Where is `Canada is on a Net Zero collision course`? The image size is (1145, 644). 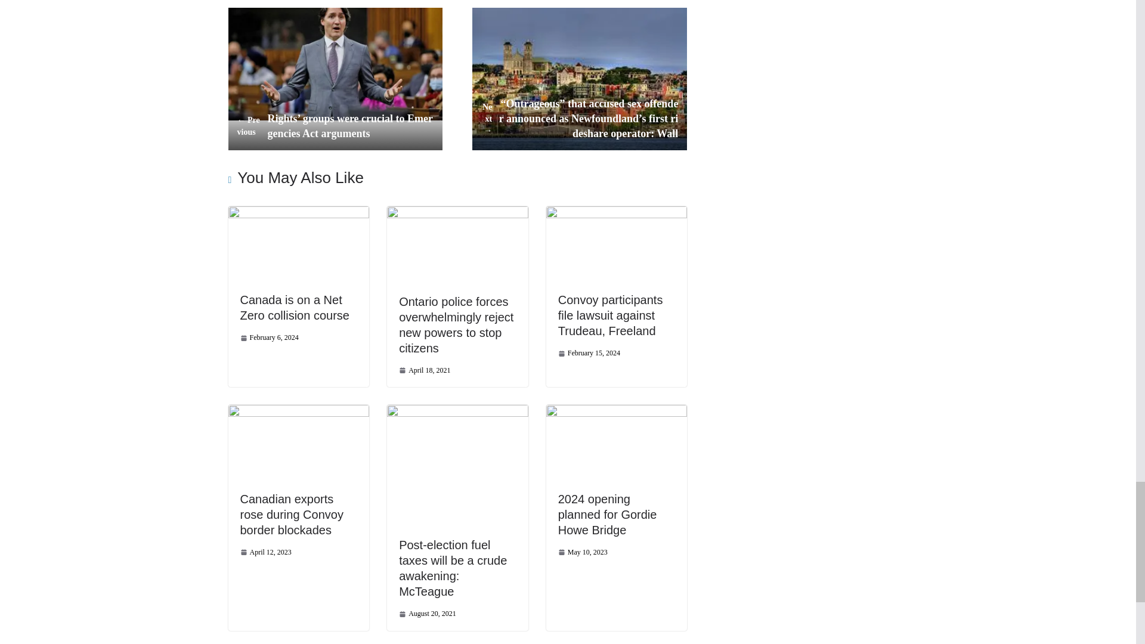
Canada is on a Net Zero collision course is located at coordinates (294, 308).